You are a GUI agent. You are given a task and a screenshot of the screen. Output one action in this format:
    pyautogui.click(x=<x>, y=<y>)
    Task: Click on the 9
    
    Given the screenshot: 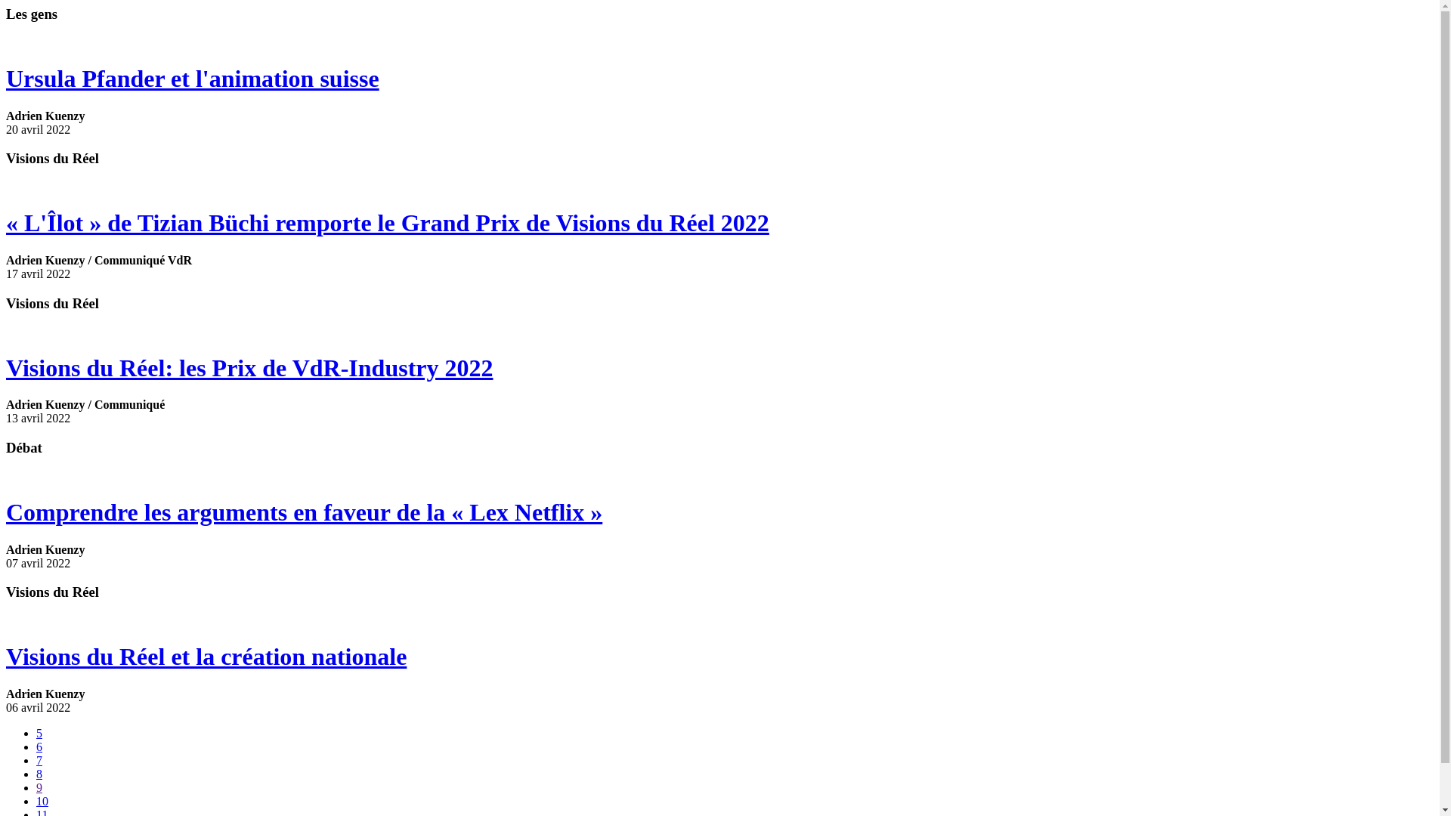 What is the action you would take?
    pyautogui.click(x=39, y=787)
    